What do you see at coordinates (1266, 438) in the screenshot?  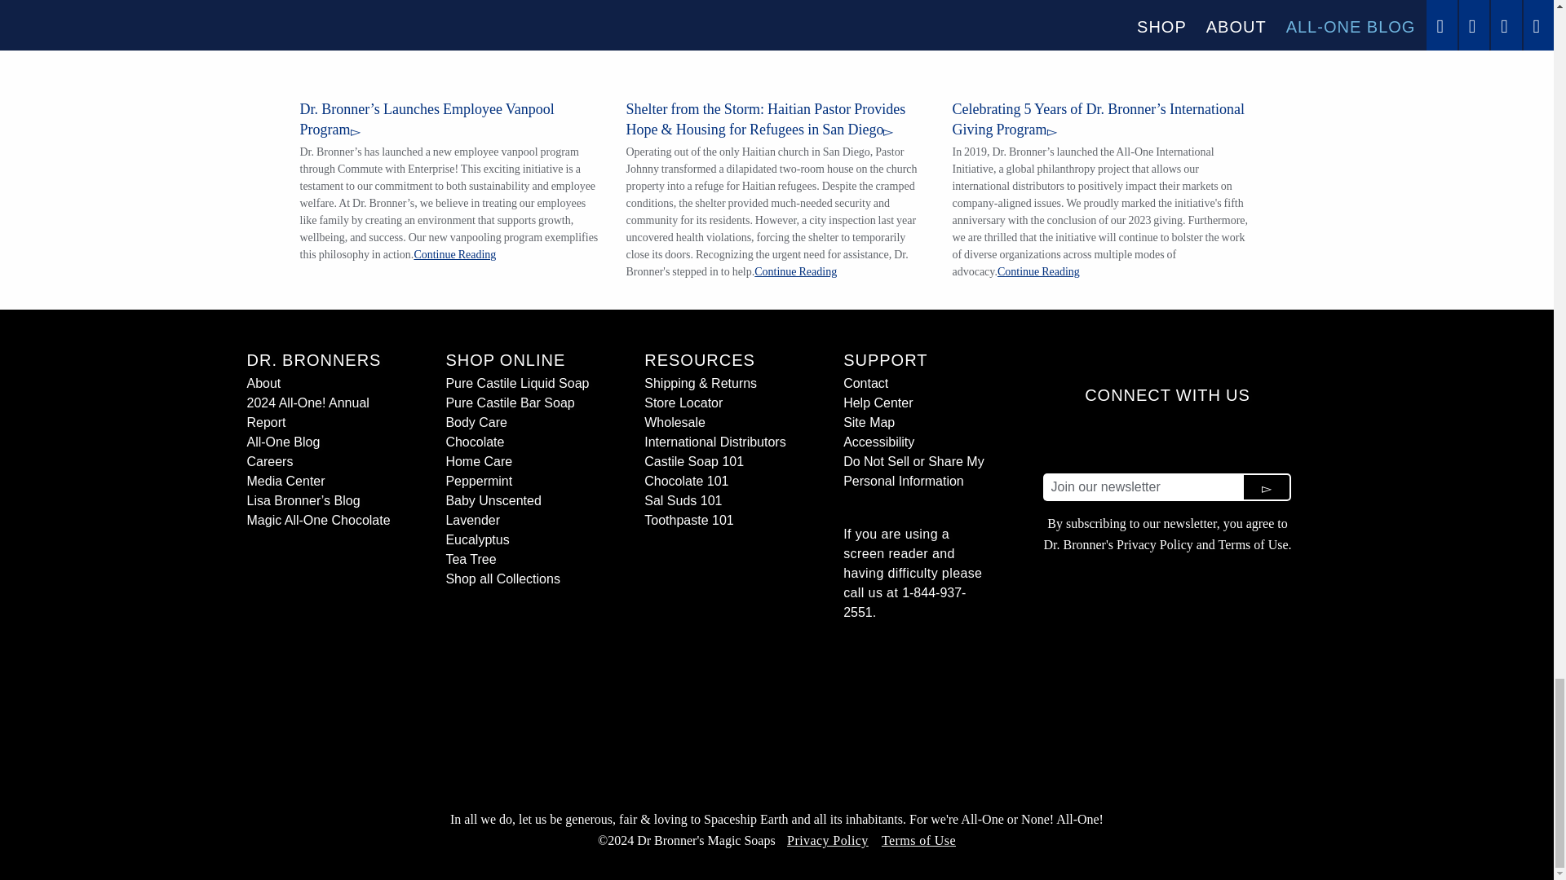 I see `Dr. Bronner's on Pinterest` at bounding box center [1266, 438].